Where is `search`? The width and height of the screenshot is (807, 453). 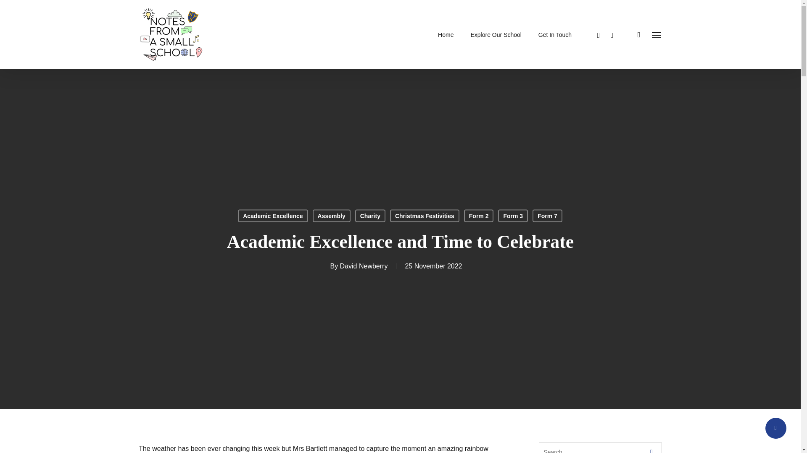 search is located at coordinates (639, 34).